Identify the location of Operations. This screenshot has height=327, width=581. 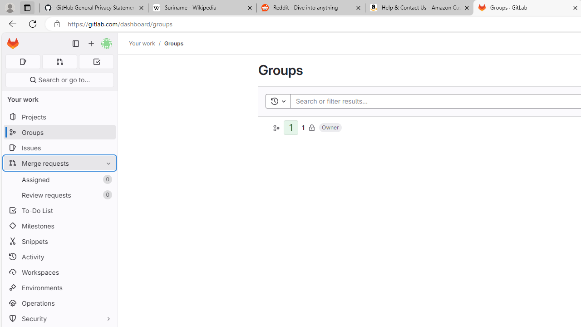
(59, 303).